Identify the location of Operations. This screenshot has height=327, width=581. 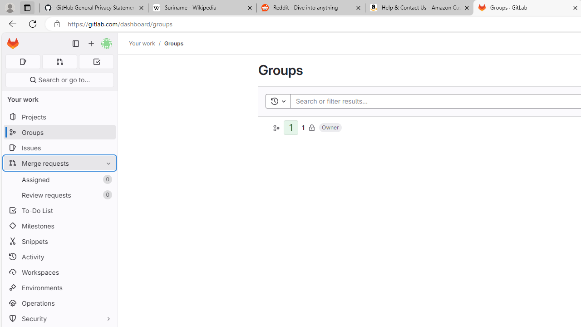
(59, 303).